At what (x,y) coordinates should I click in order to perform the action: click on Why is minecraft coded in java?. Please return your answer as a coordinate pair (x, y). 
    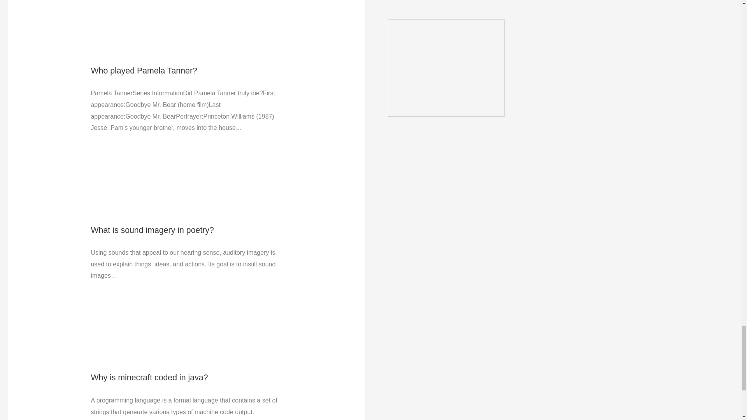
    Looking at the image, I should click on (149, 377).